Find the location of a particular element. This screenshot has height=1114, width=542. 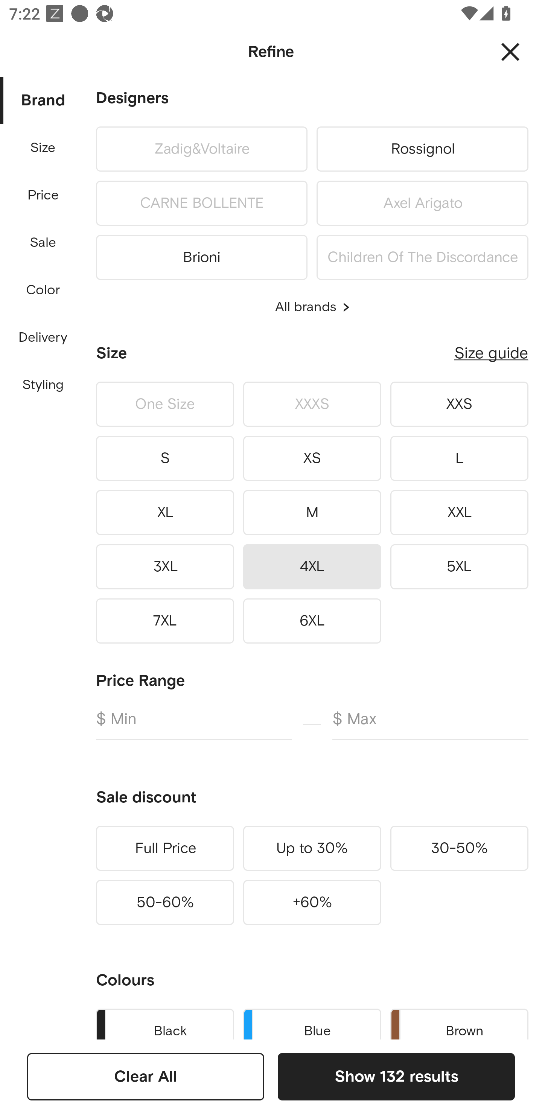

Color is located at coordinates (43, 290).